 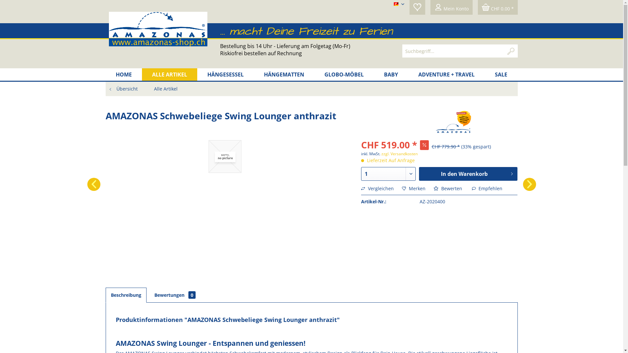 What do you see at coordinates (487, 188) in the screenshot?
I see `Empfehlen` at bounding box center [487, 188].